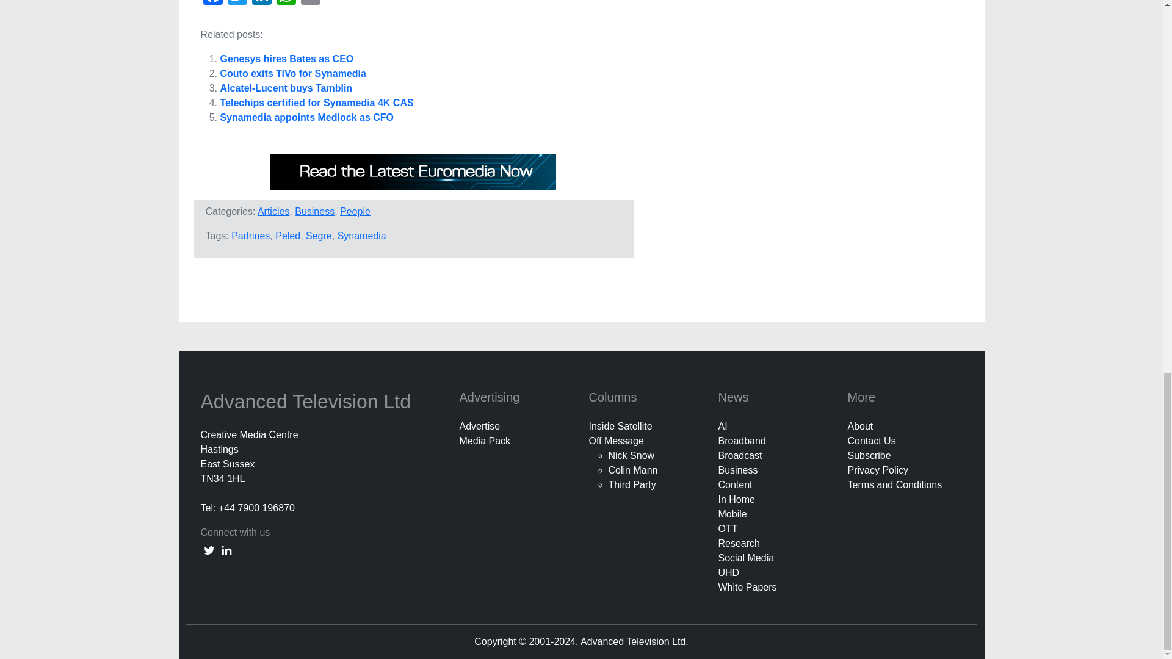 Image resolution: width=1172 pixels, height=659 pixels. What do you see at coordinates (306, 117) in the screenshot?
I see `Synamedia appoints Medlock as CFO` at bounding box center [306, 117].